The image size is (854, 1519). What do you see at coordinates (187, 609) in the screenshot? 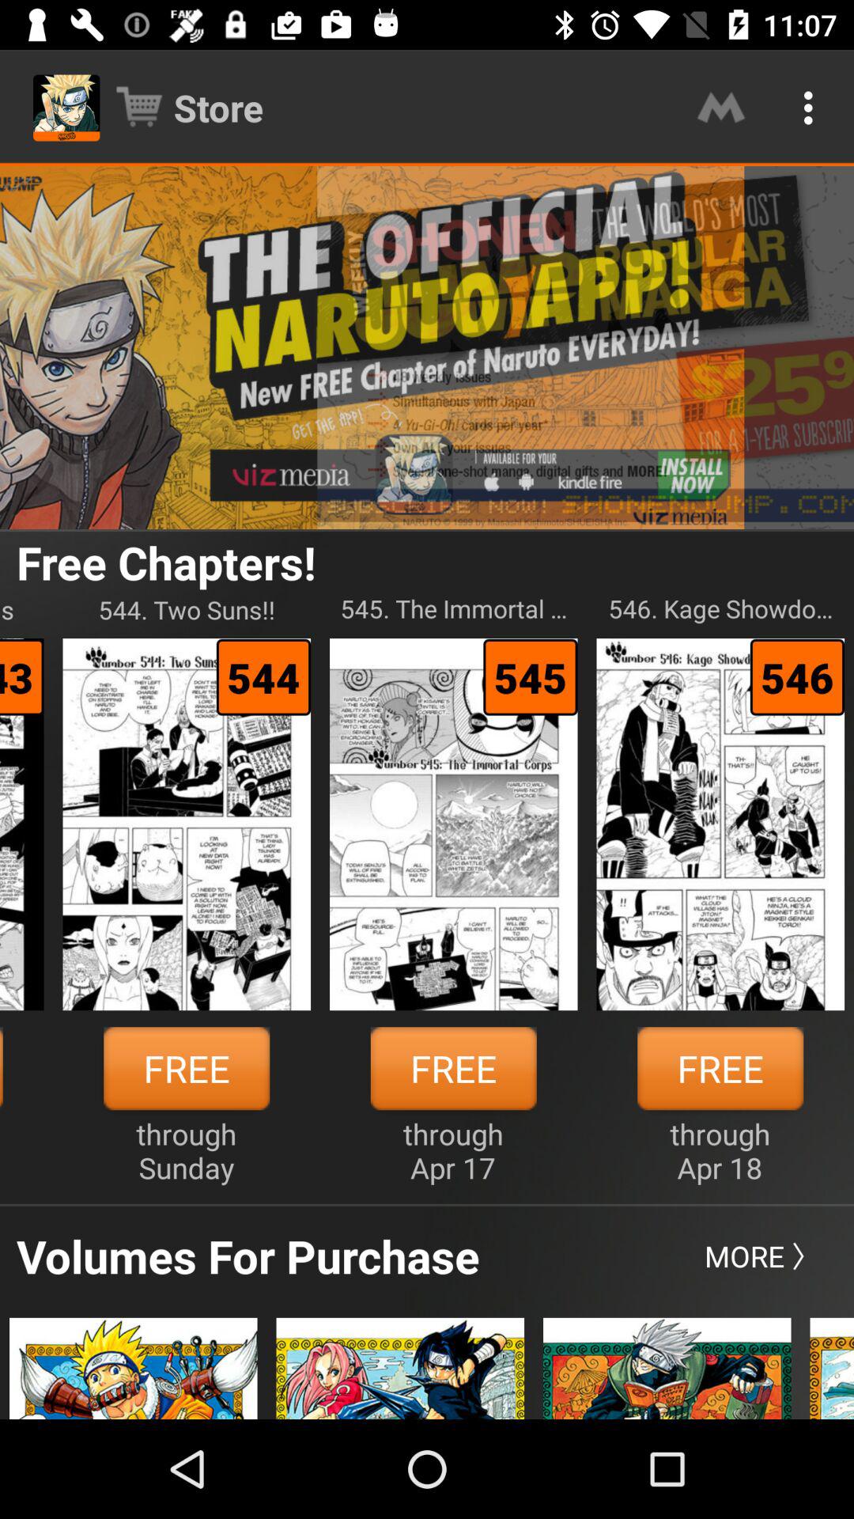
I see `open the item below free chapters! icon` at bounding box center [187, 609].